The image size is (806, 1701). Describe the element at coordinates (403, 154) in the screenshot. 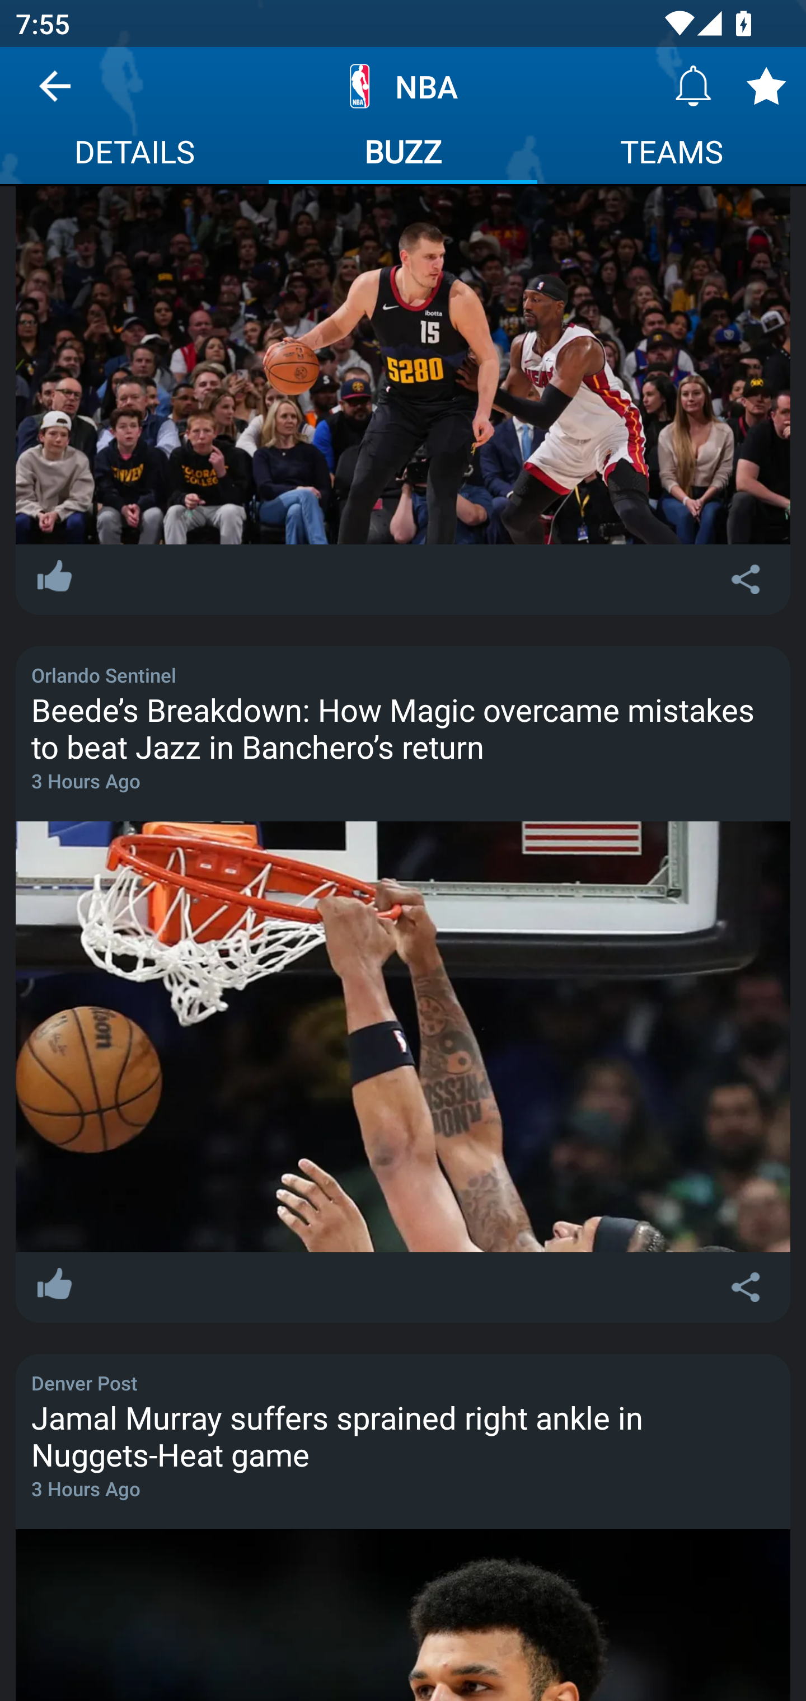

I see `BUZZ` at that location.